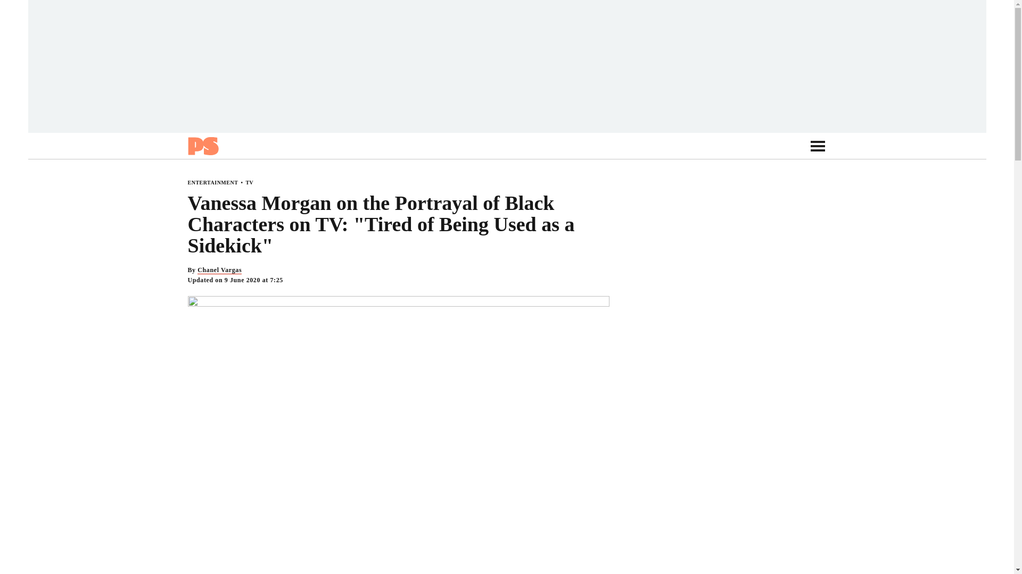  What do you see at coordinates (212, 182) in the screenshot?
I see `ENTERTAINMENT` at bounding box center [212, 182].